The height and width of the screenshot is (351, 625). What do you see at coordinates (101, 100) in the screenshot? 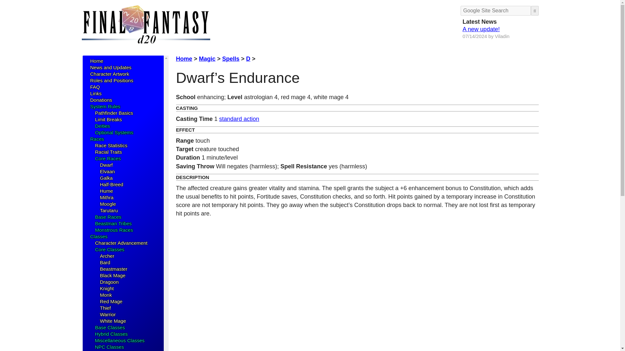
I see `Donations` at bounding box center [101, 100].